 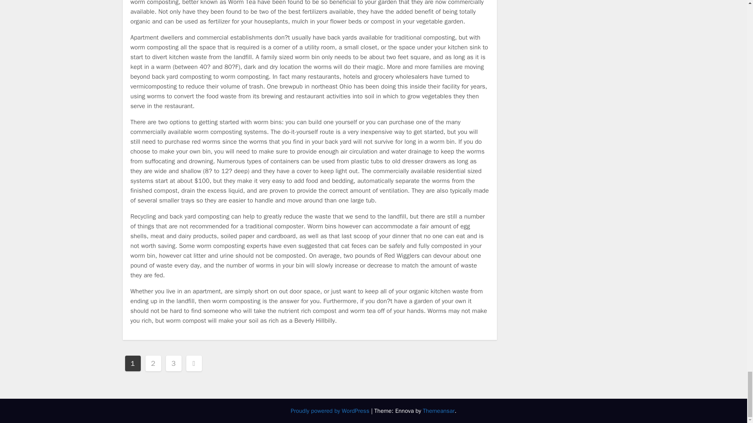 I want to click on 2, so click(x=153, y=363).